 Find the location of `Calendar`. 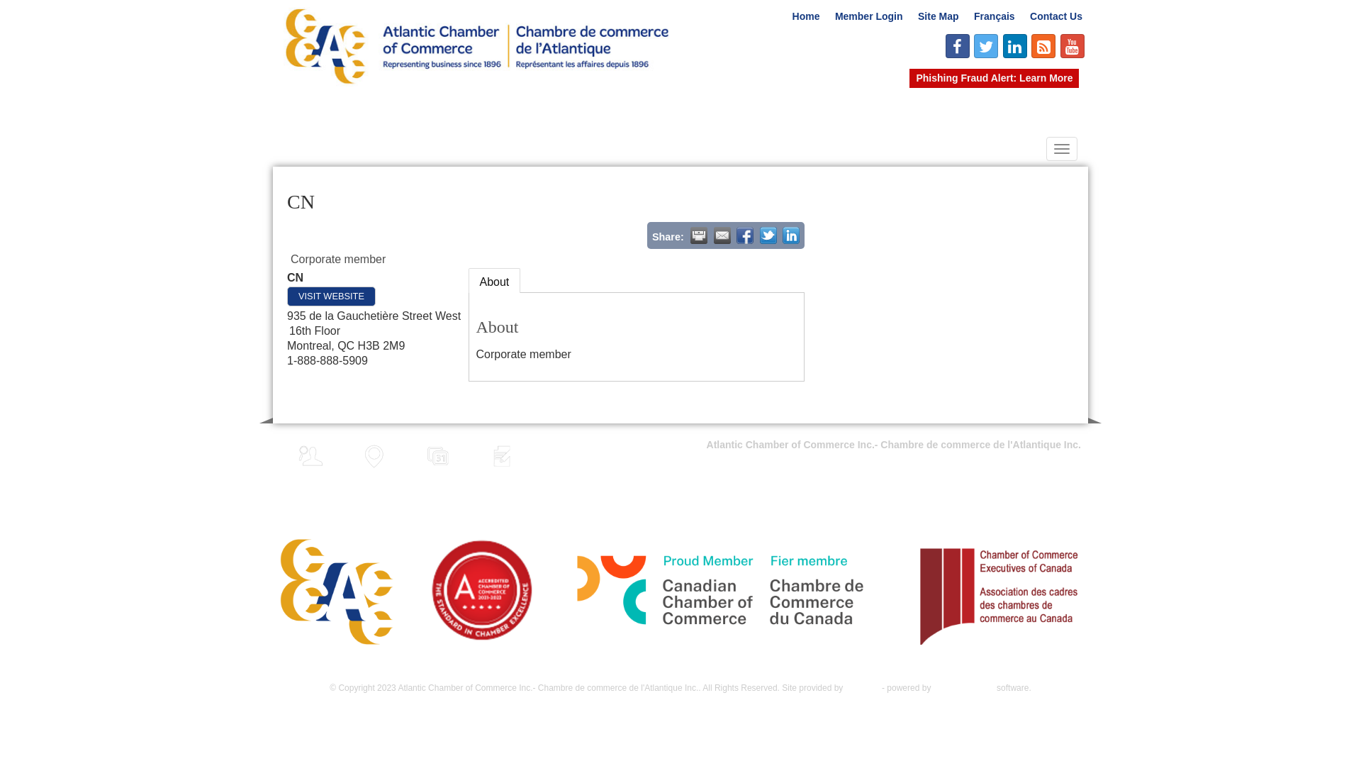

Calendar is located at coordinates (439, 462).